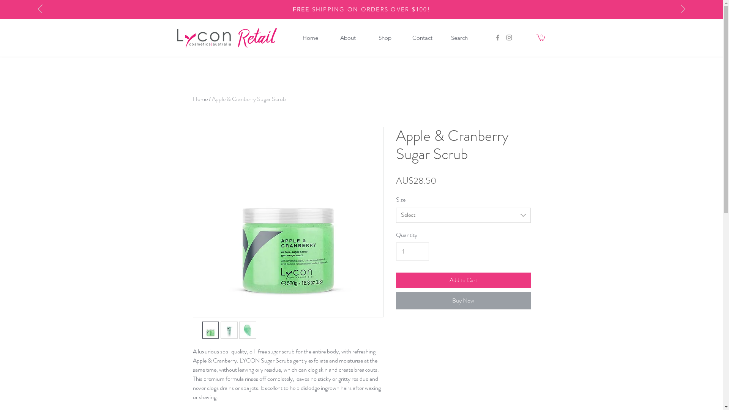  Describe the element at coordinates (311, 38) in the screenshot. I see `Home` at that location.